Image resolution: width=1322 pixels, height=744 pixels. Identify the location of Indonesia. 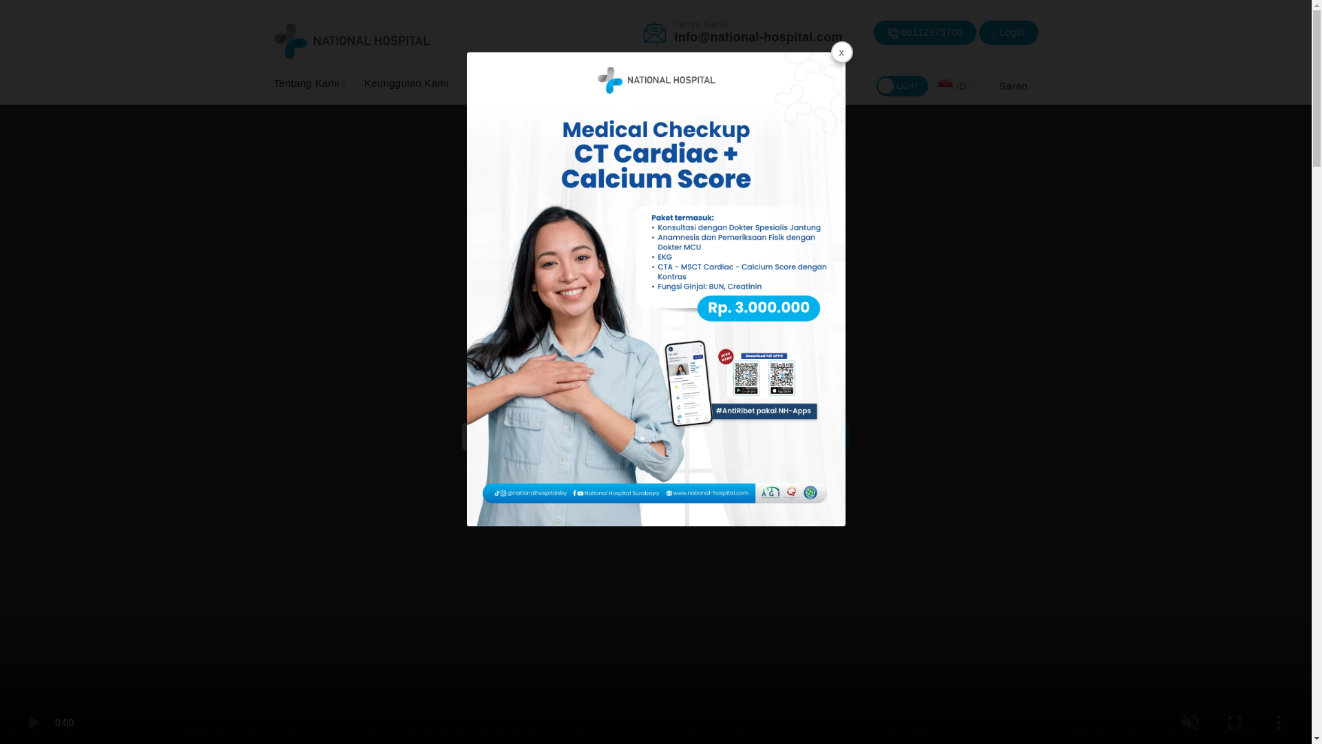
(945, 87).